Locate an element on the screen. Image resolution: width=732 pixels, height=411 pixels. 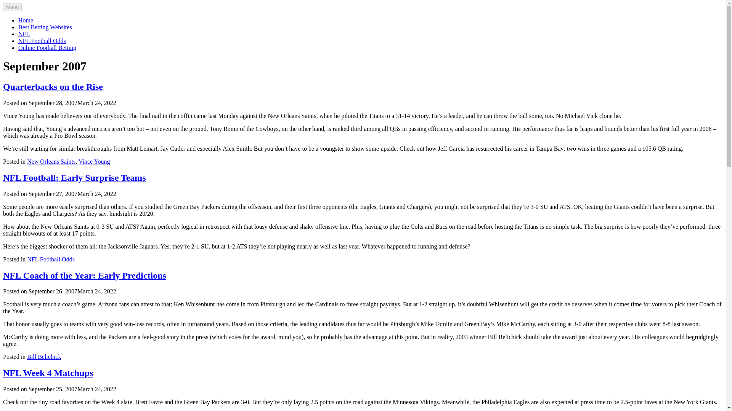
Menu is located at coordinates (12, 7).